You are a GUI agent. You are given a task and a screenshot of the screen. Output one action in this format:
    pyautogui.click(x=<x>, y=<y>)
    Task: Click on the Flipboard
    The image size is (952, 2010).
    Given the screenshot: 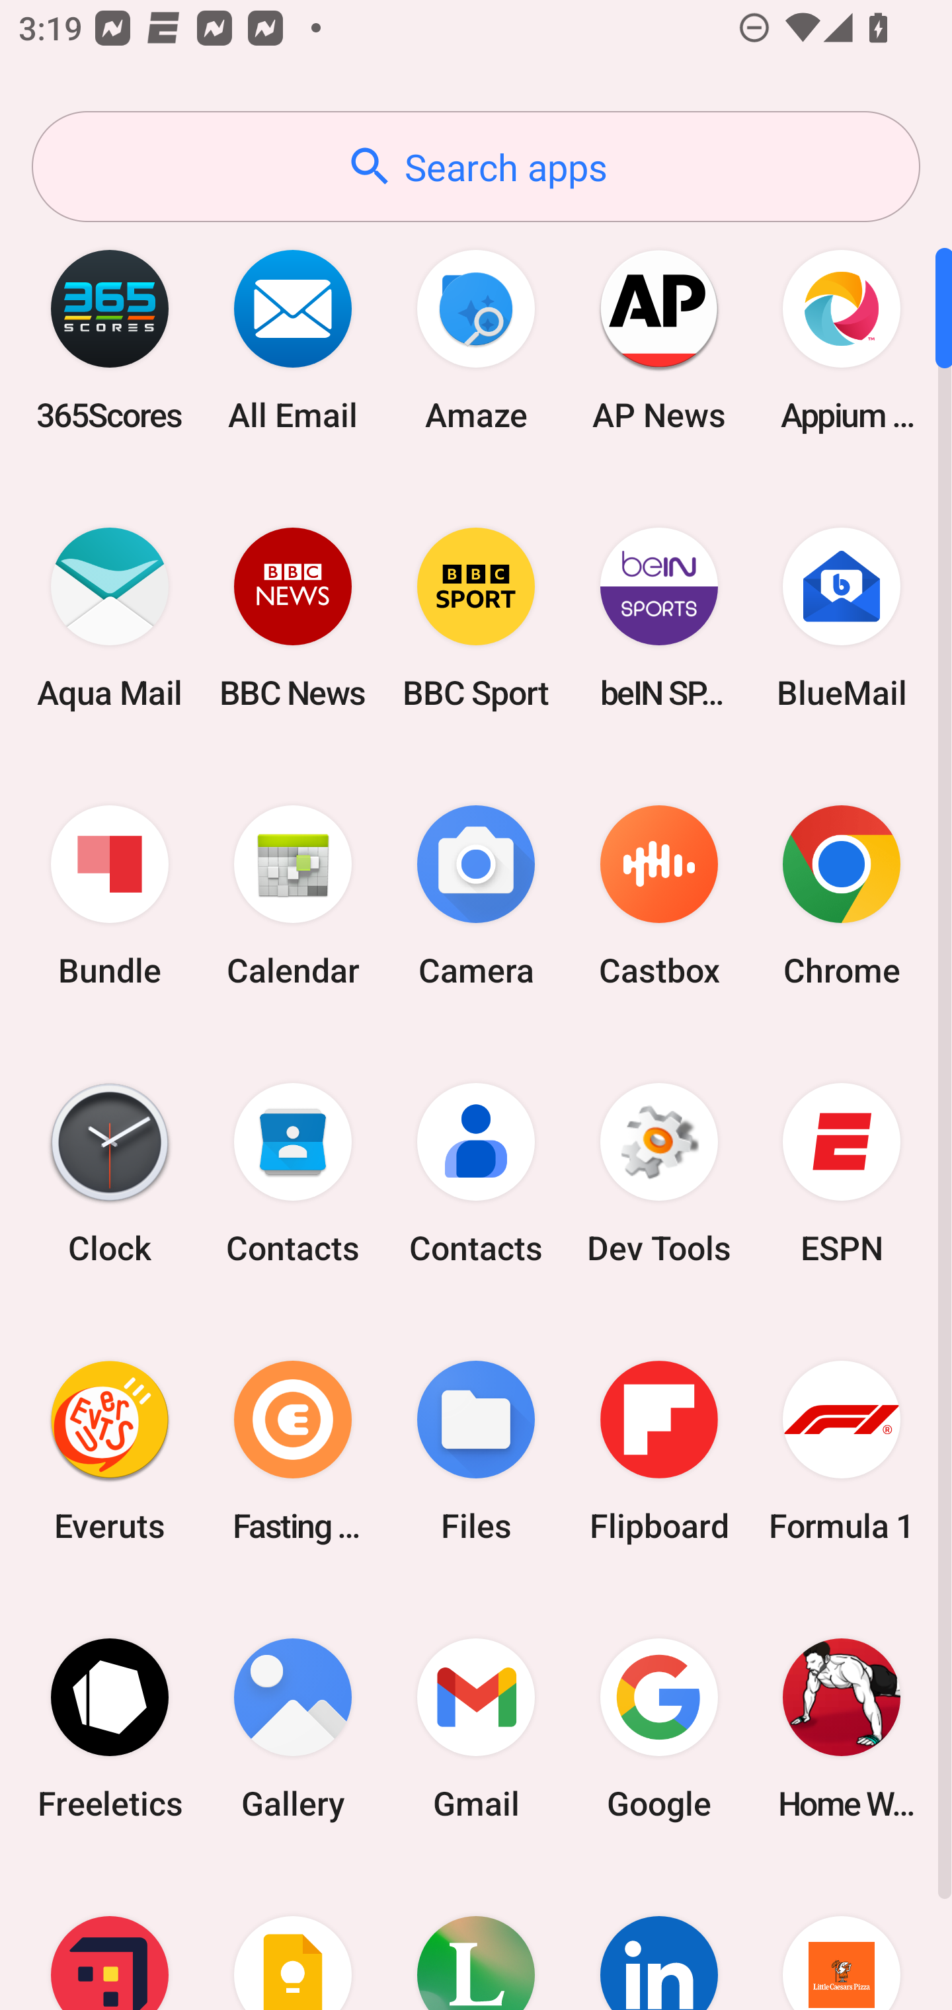 What is the action you would take?
    pyautogui.click(x=658, y=1451)
    